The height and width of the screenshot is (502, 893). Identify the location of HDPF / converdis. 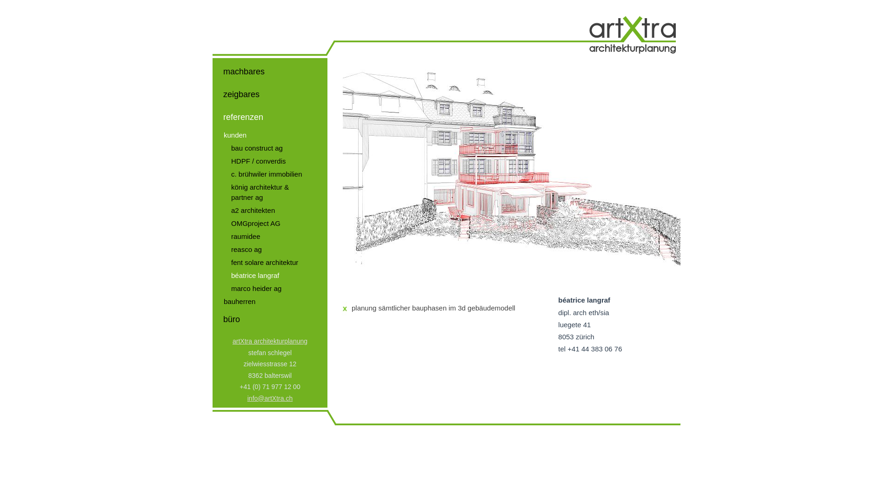
(270, 161).